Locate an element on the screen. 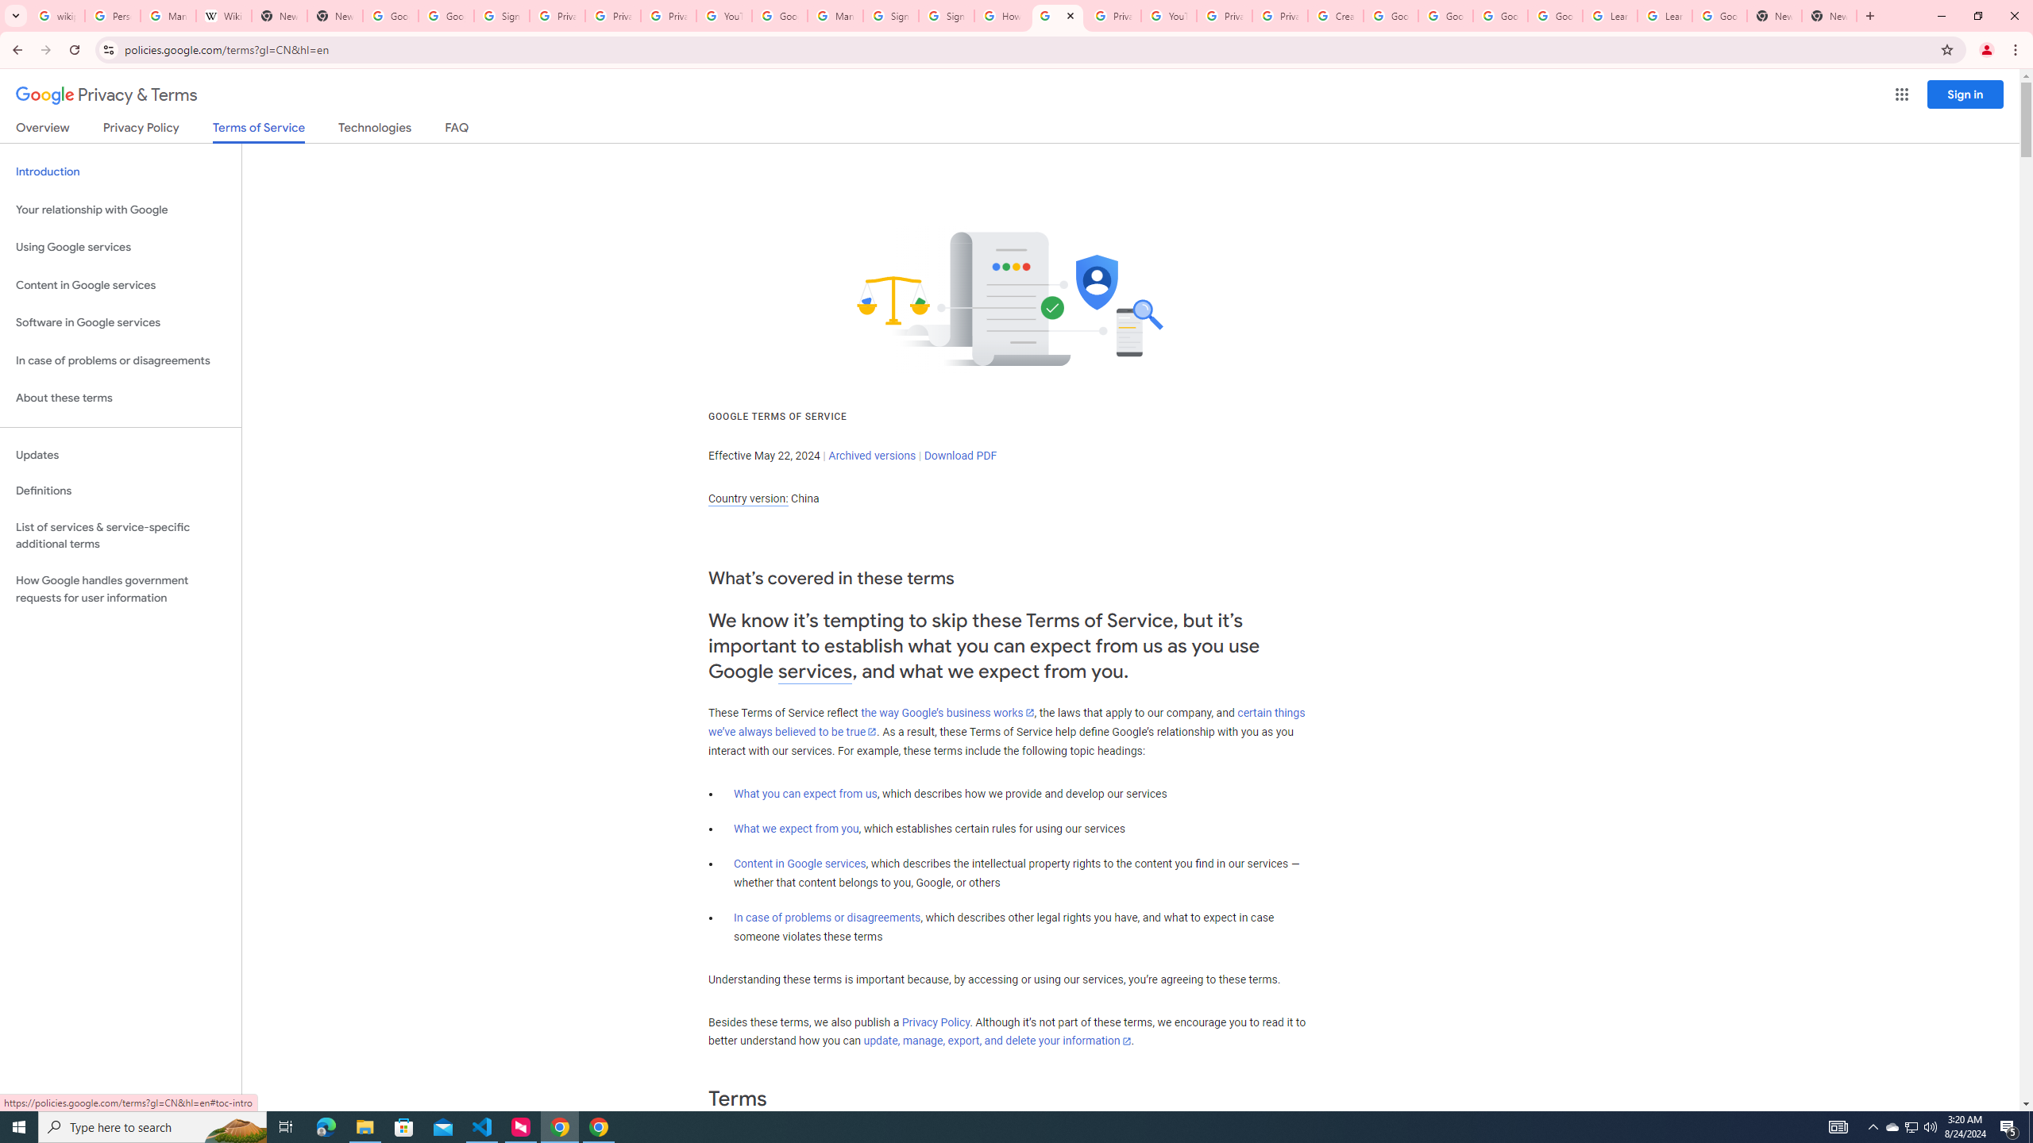  Google Account Help is located at coordinates (1390, 16).